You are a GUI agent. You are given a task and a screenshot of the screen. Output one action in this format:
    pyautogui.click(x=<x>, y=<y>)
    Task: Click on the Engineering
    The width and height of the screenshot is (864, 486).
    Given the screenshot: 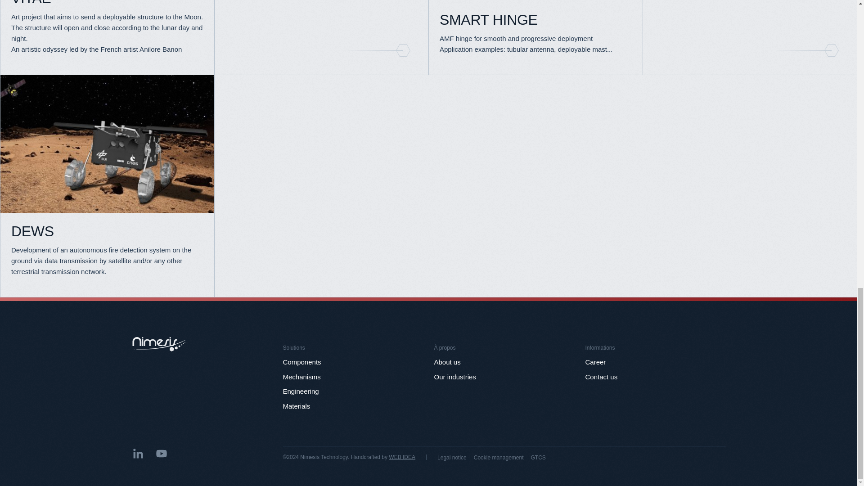 What is the action you would take?
    pyautogui.click(x=301, y=391)
    